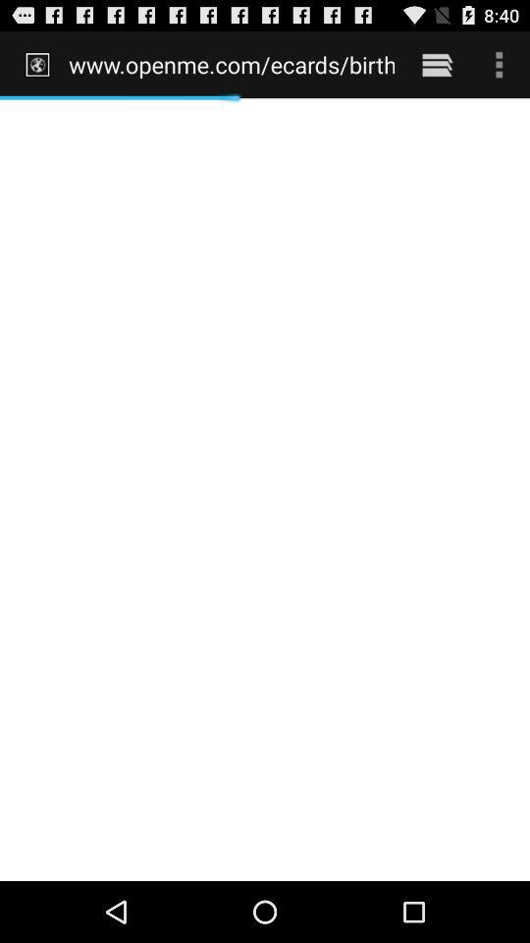 This screenshot has height=943, width=530. Describe the element at coordinates (436, 64) in the screenshot. I see `turn on the item to the right of the www openme com item` at that location.